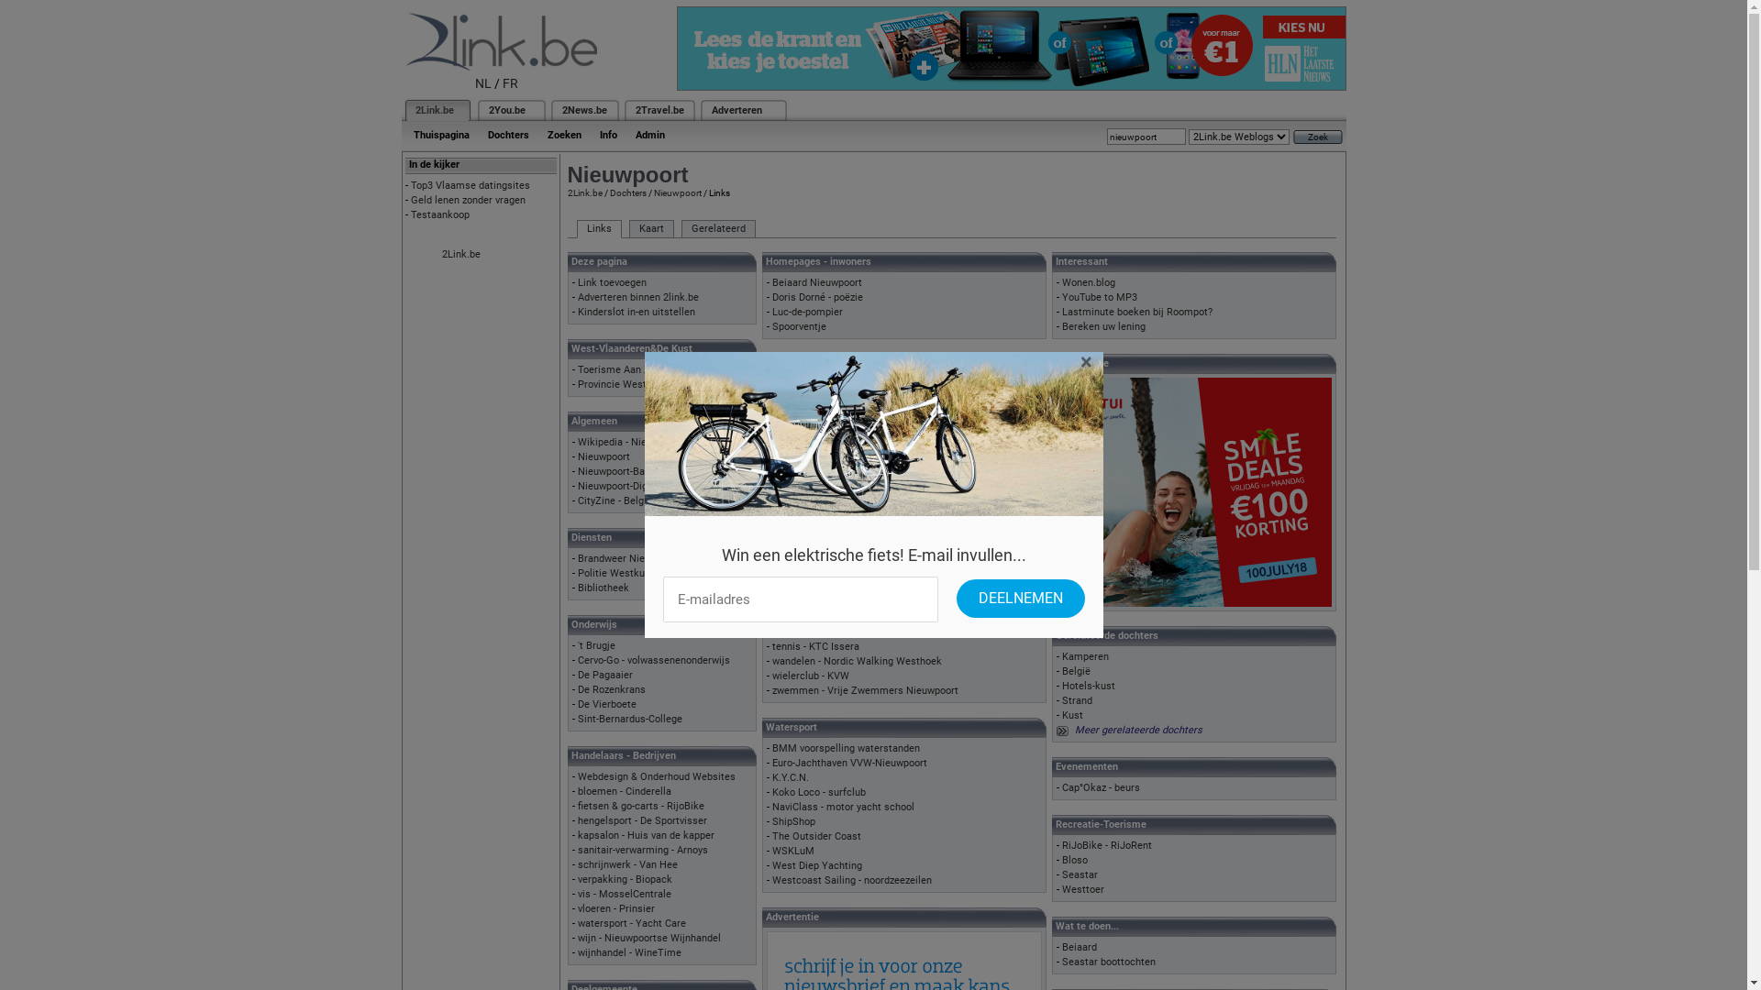 The height and width of the screenshot is (990, 1761). I want to click on Nieuwpoort Concert Band, so click(830, 500).